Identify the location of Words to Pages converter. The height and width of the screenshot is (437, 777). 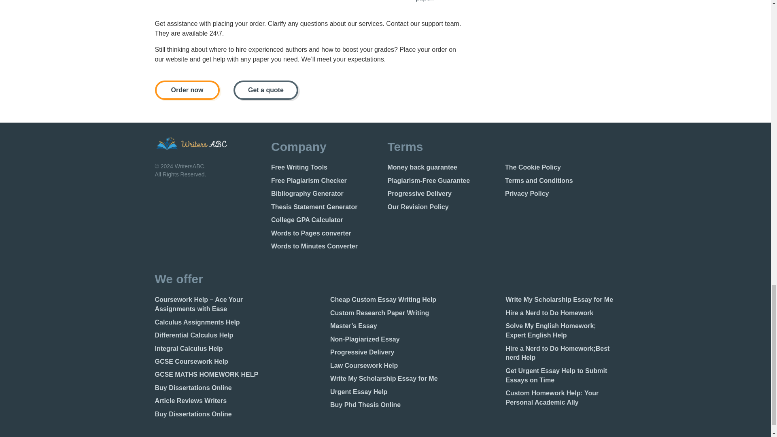
(326, 233).